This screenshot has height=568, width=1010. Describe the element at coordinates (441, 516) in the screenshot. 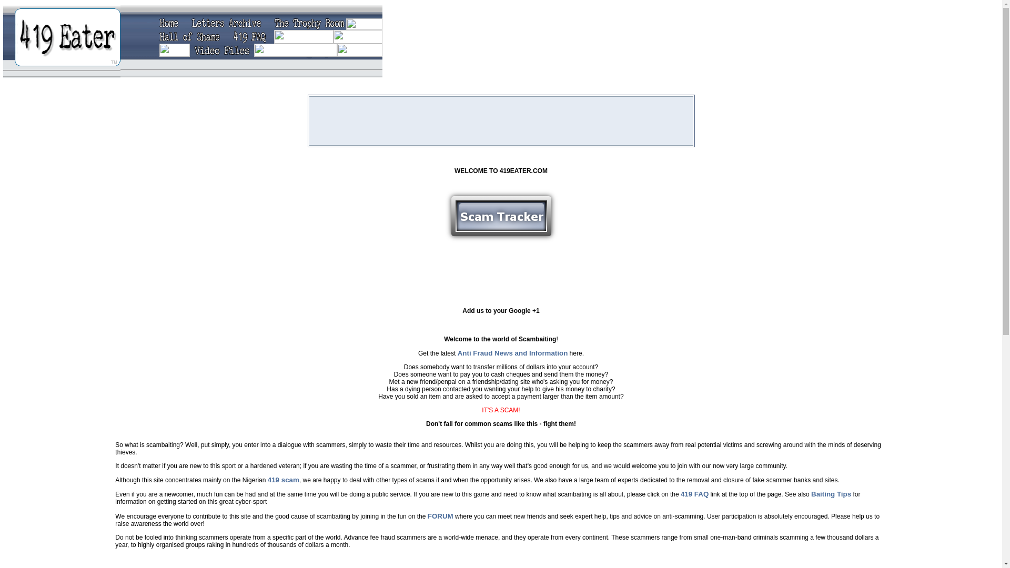

I see `FORUM` at that location.